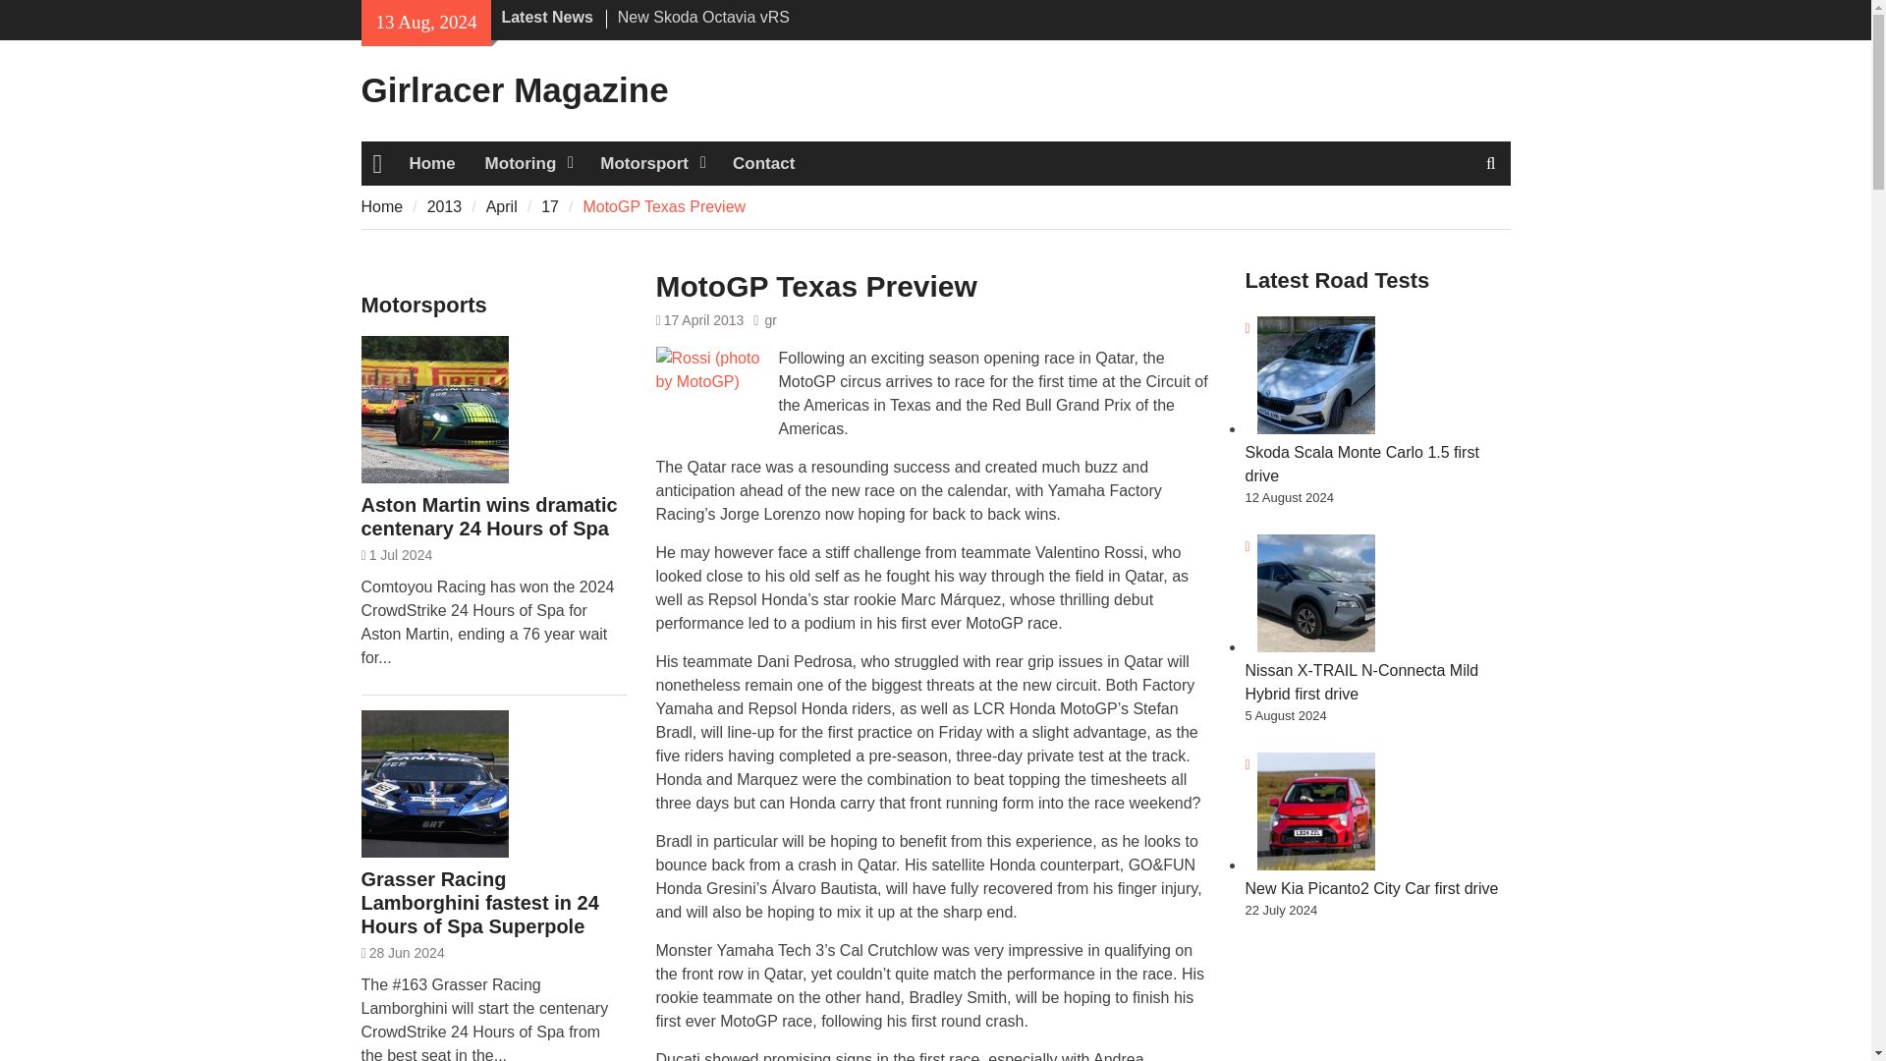 The height and width of the screenshot is (1061, 1886). Describe the element at coordinates (550, 206) in the screenshot. I see `17` at that location.